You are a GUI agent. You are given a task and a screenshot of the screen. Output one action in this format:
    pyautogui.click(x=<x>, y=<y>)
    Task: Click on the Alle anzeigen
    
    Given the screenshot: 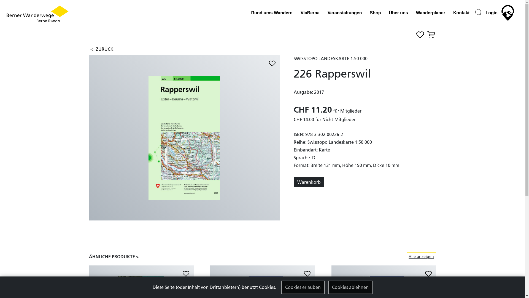 What is the action you would take?
    pyautogui.click(x=422, y=257)
    